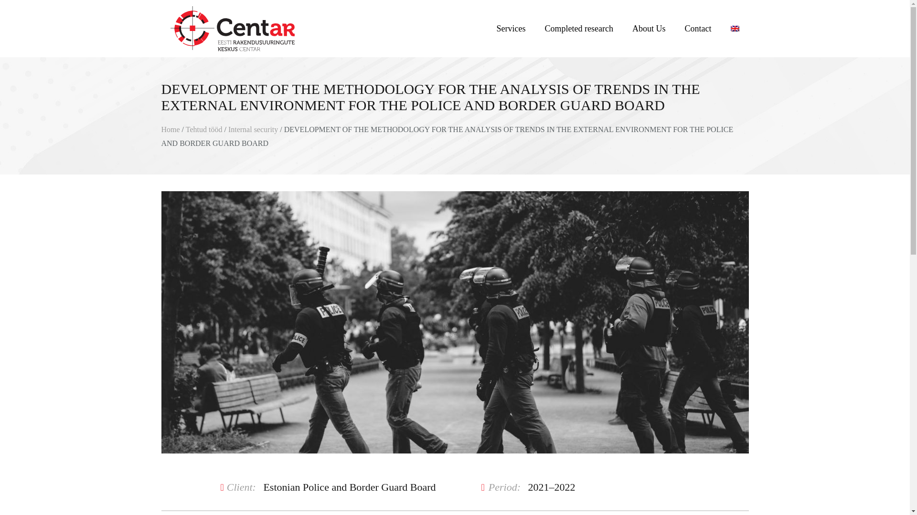 The width and height of the screenshot is (917, 515). Describe the element at coordinates (234, 29) in the screenshot. I see `Centar` at that location.